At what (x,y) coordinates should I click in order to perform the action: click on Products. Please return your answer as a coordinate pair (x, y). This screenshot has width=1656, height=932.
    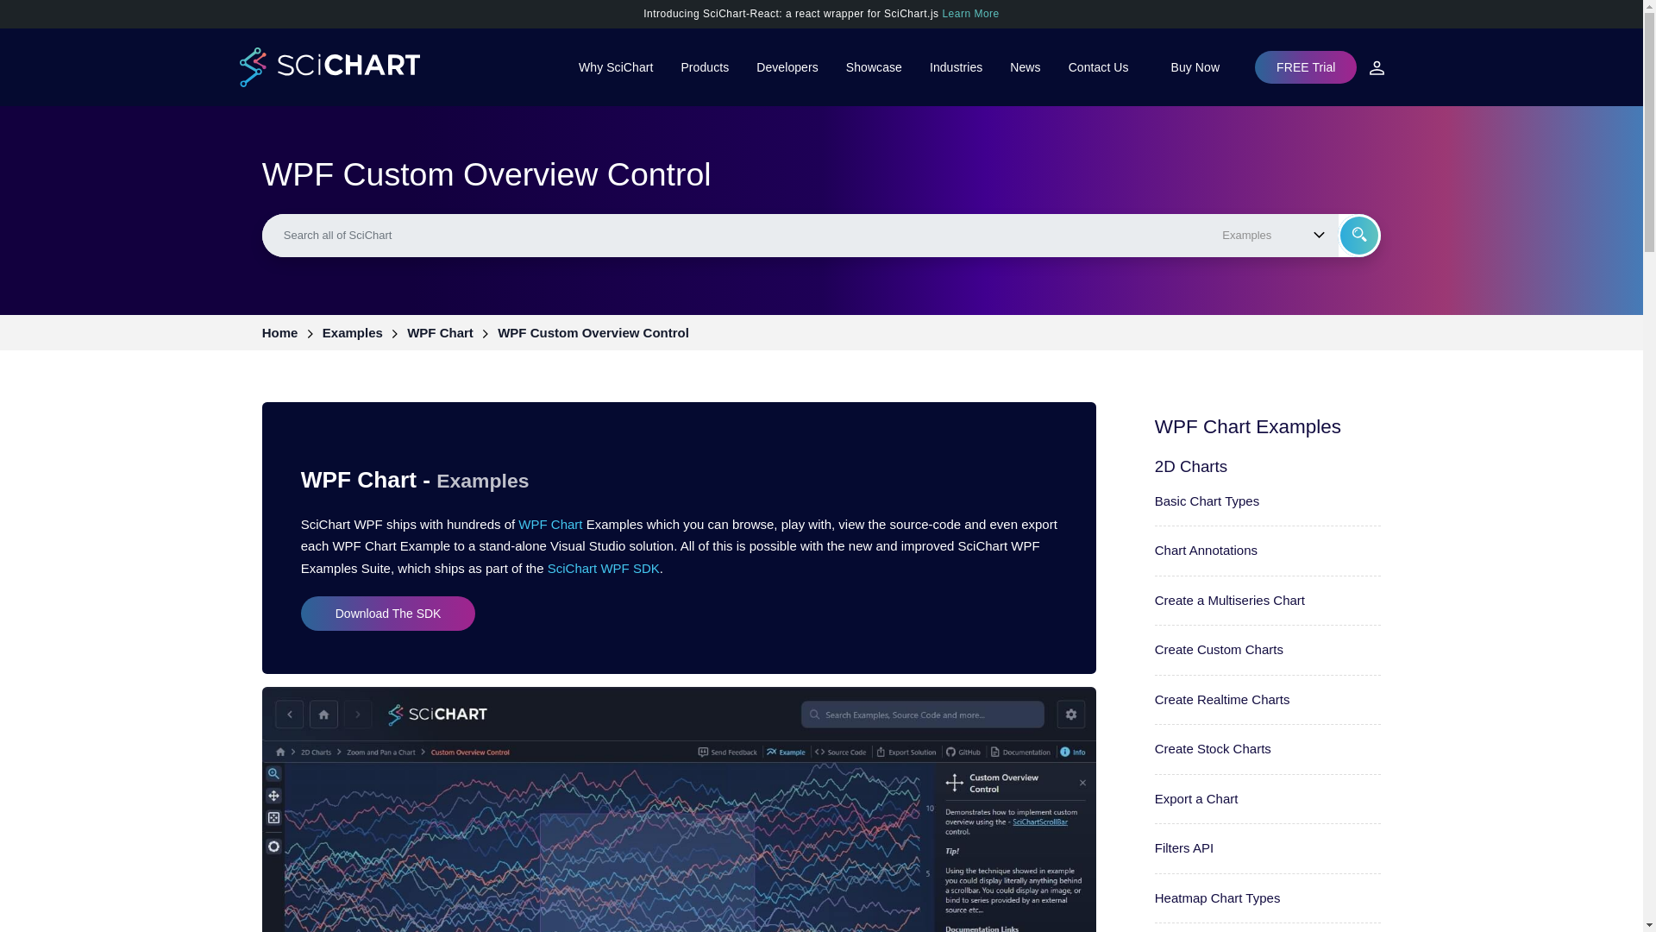
    Looking at the image, I should click on (704, 67).